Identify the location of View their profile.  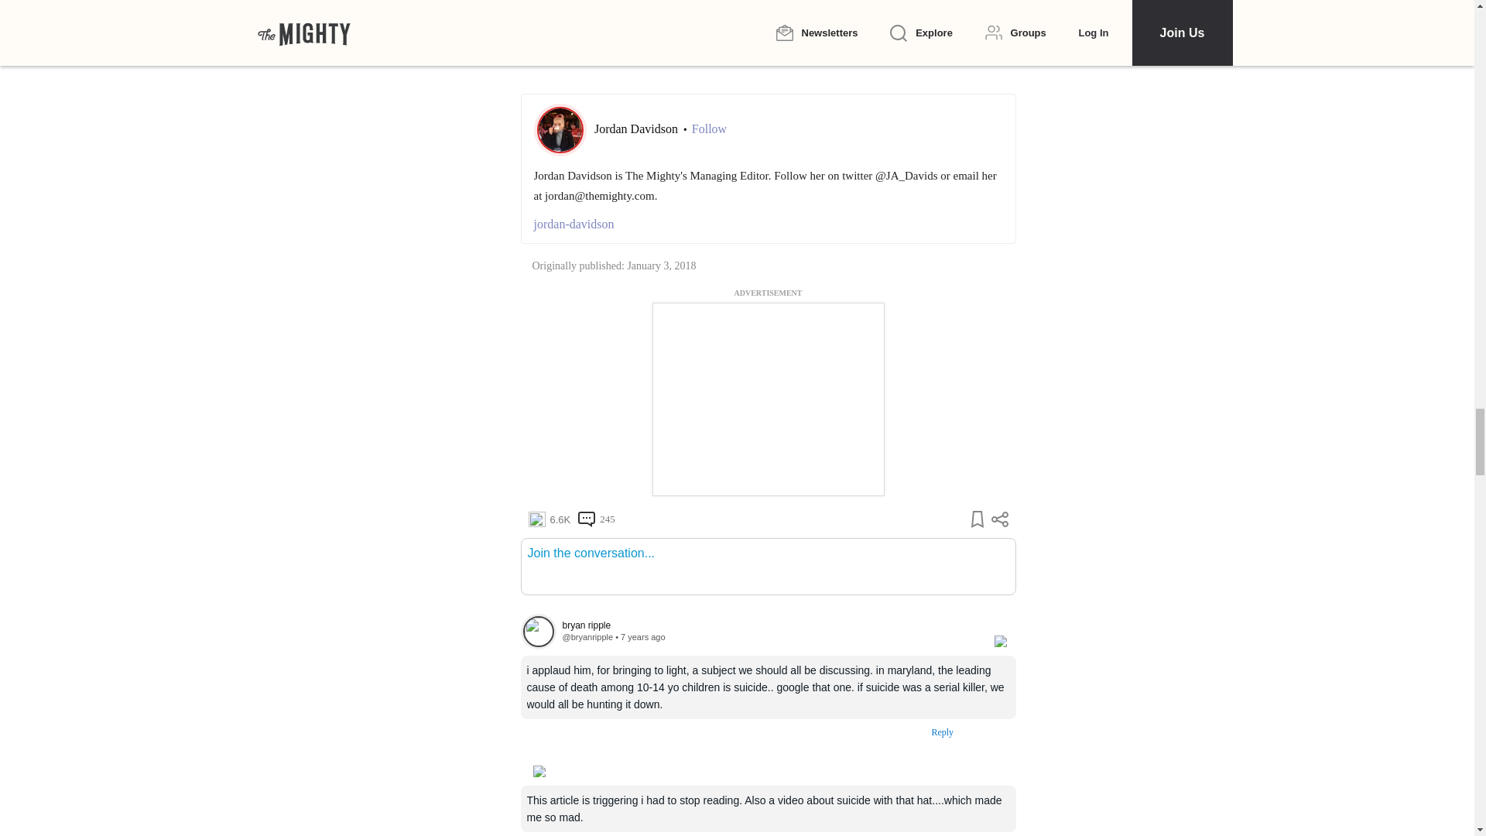
(587, 636).